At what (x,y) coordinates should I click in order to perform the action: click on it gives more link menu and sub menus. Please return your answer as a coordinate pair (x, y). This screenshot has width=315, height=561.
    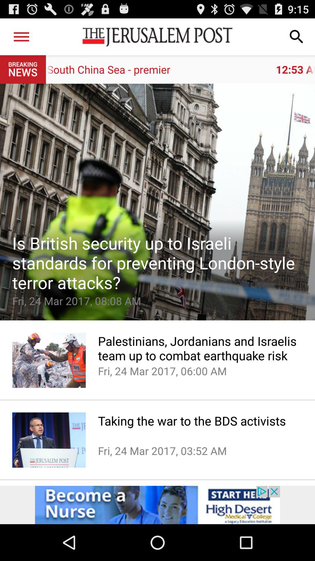
    Looking at the image, I should click on (22, 37).